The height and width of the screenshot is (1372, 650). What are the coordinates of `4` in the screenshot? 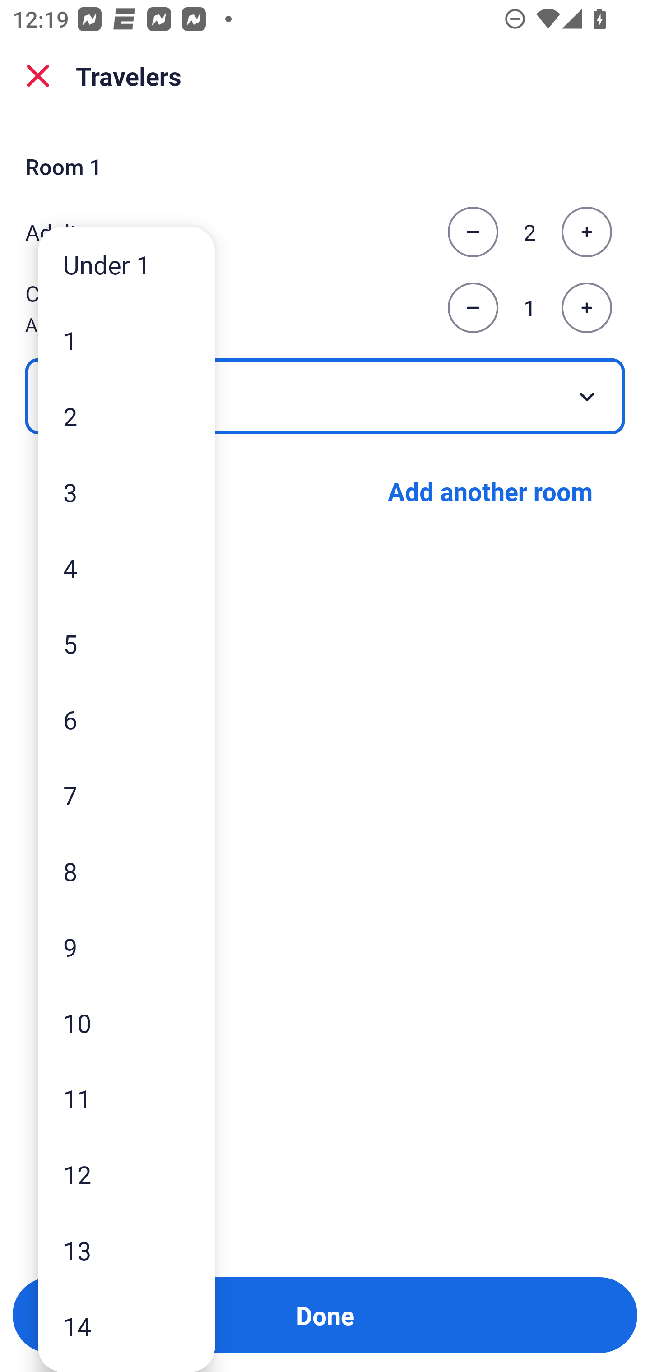 It's located at (126, 567).